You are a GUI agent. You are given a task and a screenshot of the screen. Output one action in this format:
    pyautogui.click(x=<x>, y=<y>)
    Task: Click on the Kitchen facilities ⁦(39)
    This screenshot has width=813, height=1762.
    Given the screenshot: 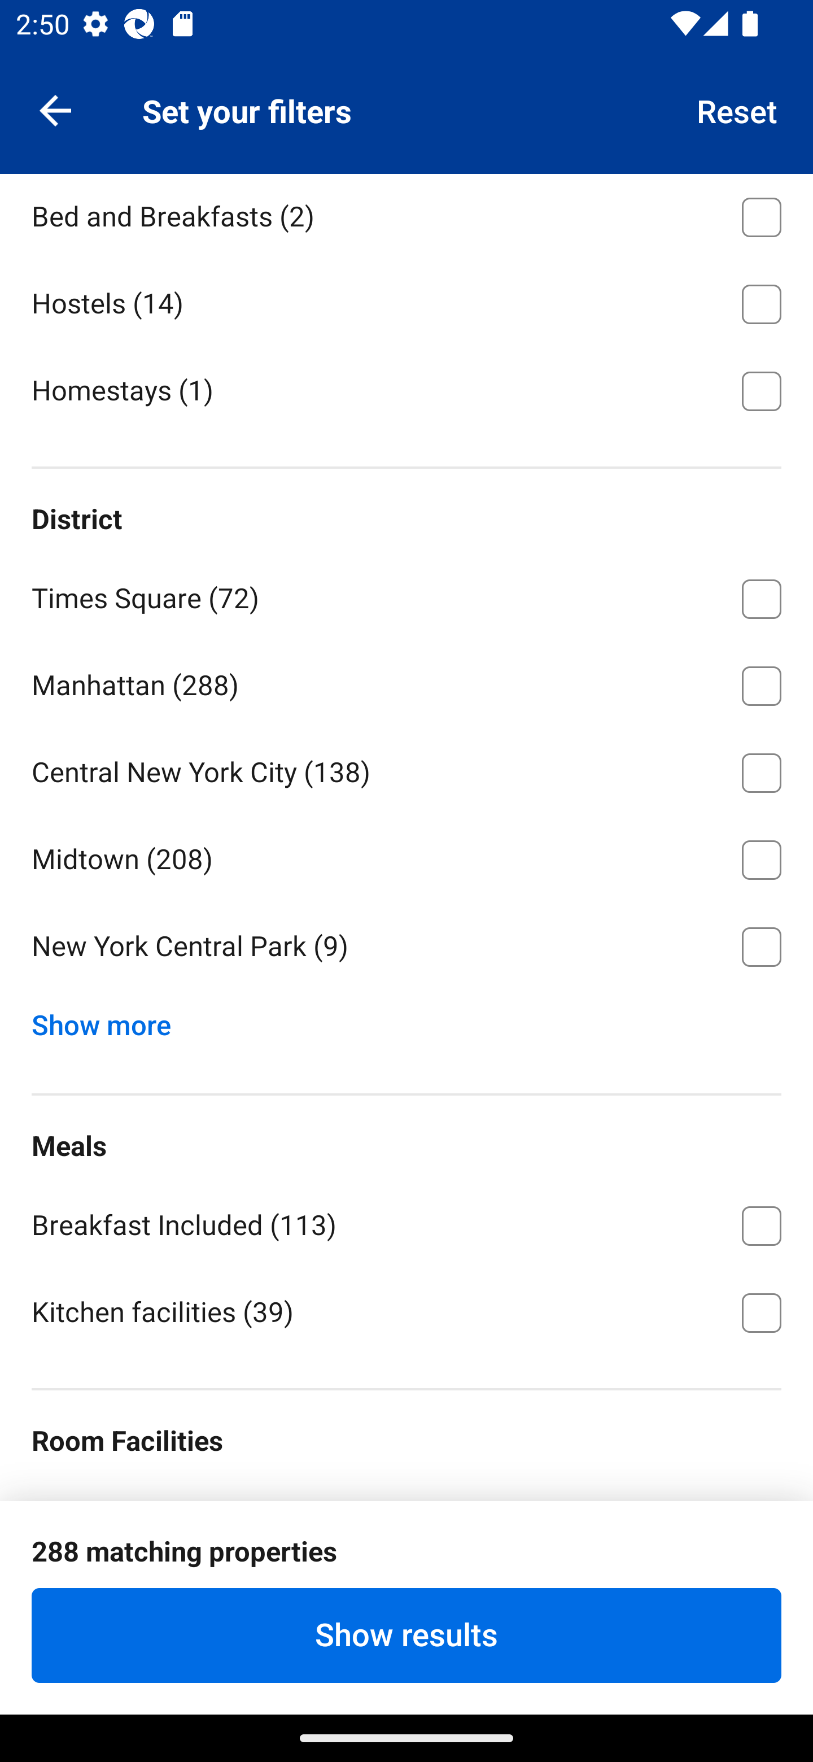 What is the action you would take?
    pyautogui.click(x=406, y=1311)
    